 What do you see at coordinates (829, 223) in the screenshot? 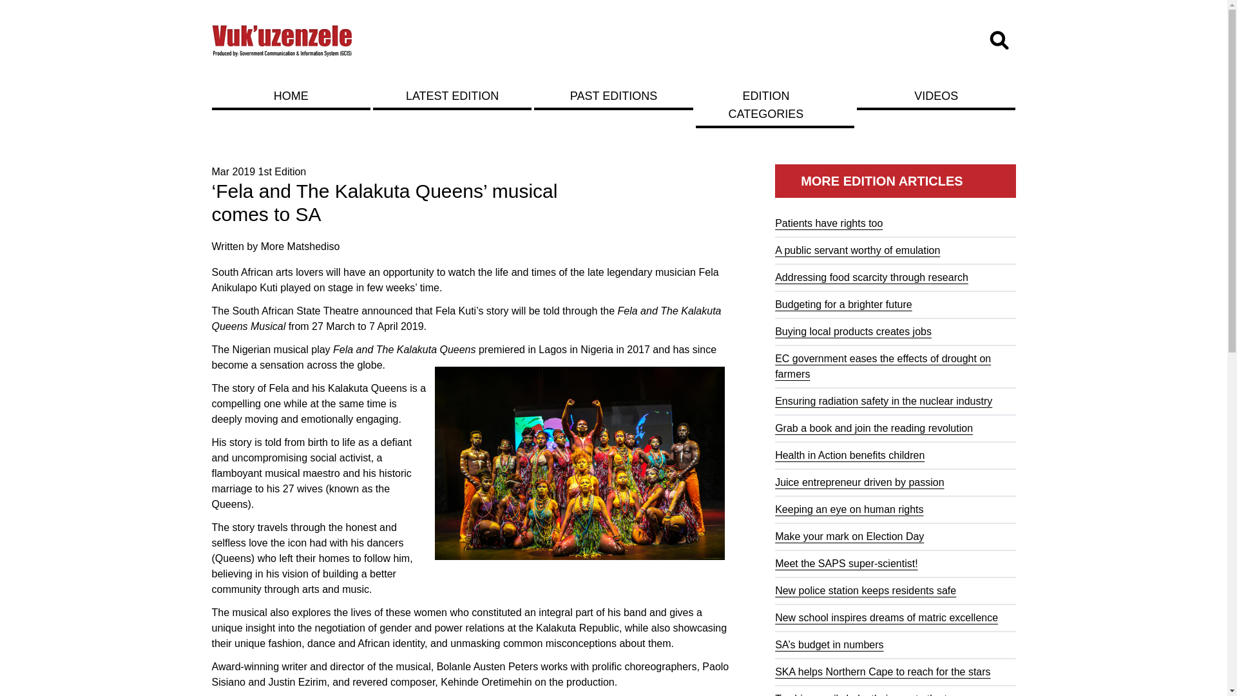
I see `Patients have rights too` at bounding box center [829, 223].